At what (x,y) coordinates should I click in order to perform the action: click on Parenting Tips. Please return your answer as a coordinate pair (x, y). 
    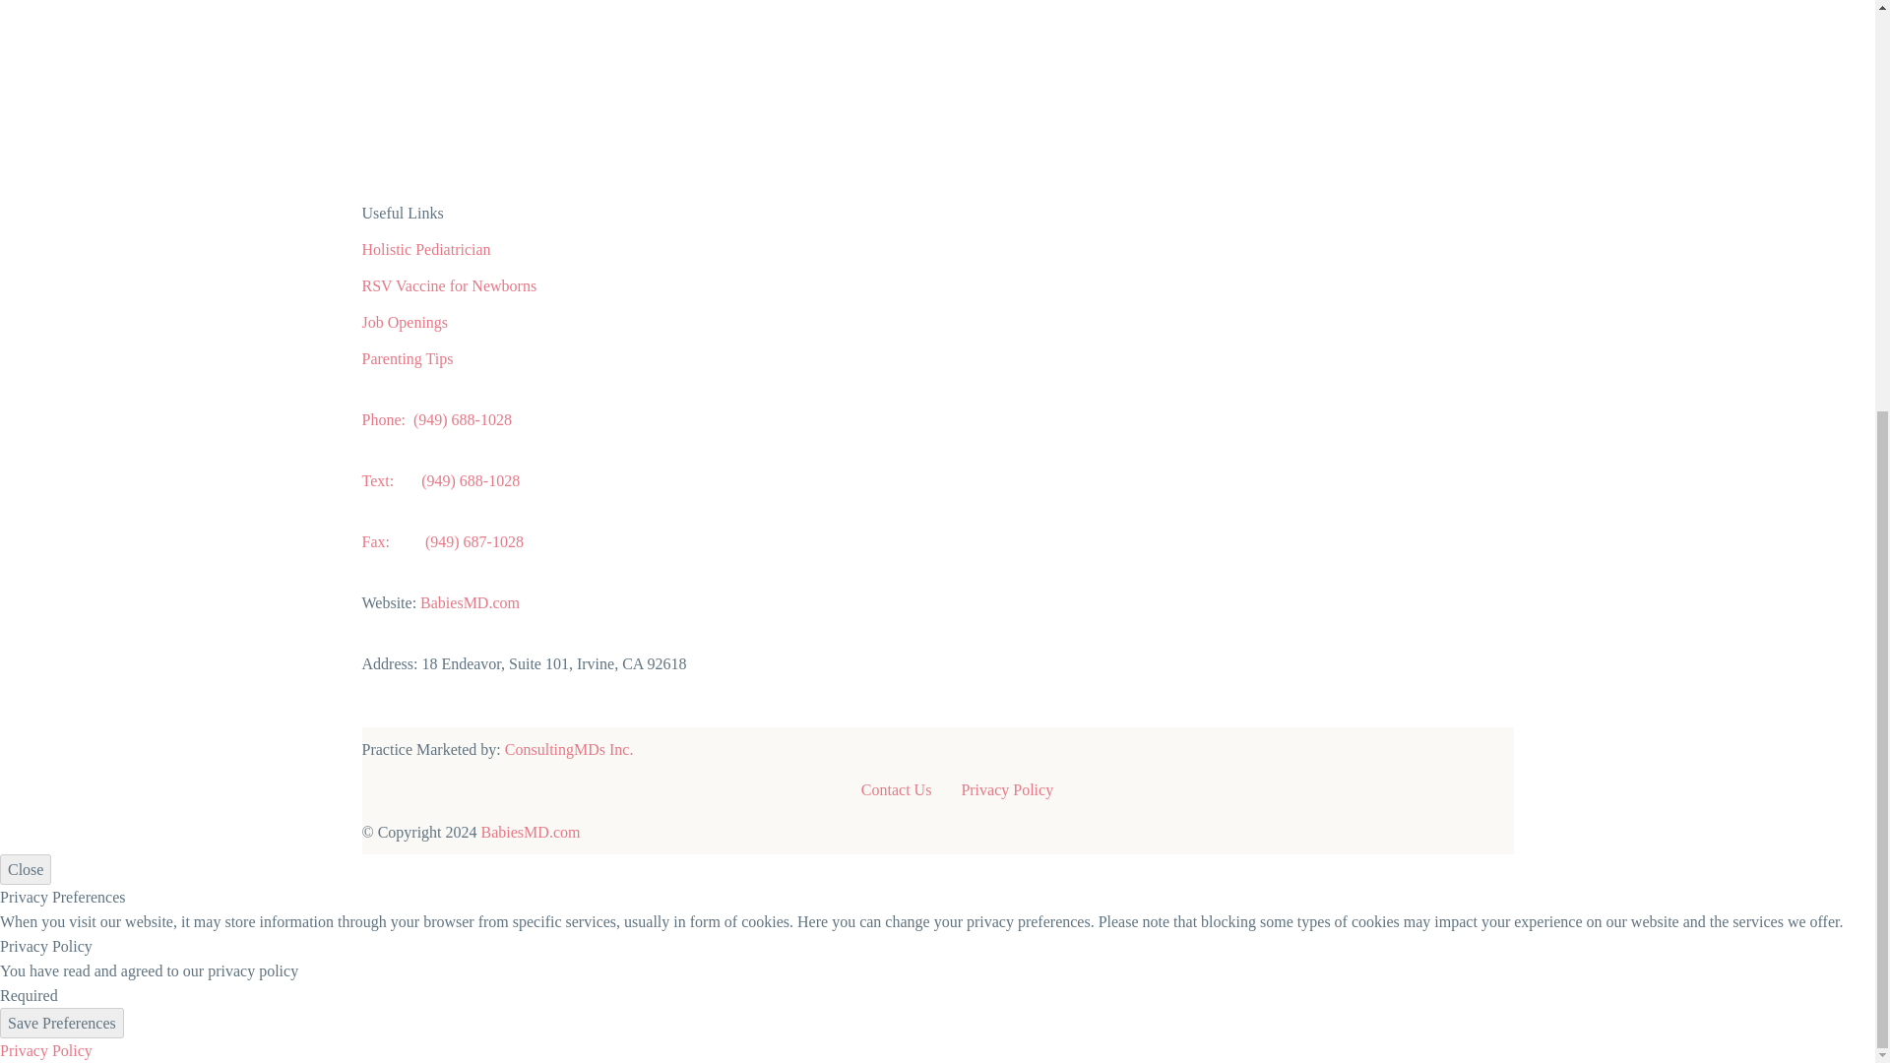
    Looking at the image, I should click on (408, 358).